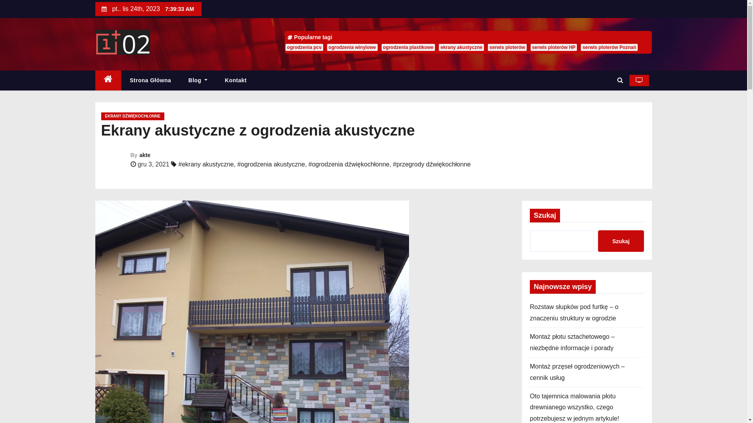  I want to click on ekrany akustyczne, so click(461, 47).